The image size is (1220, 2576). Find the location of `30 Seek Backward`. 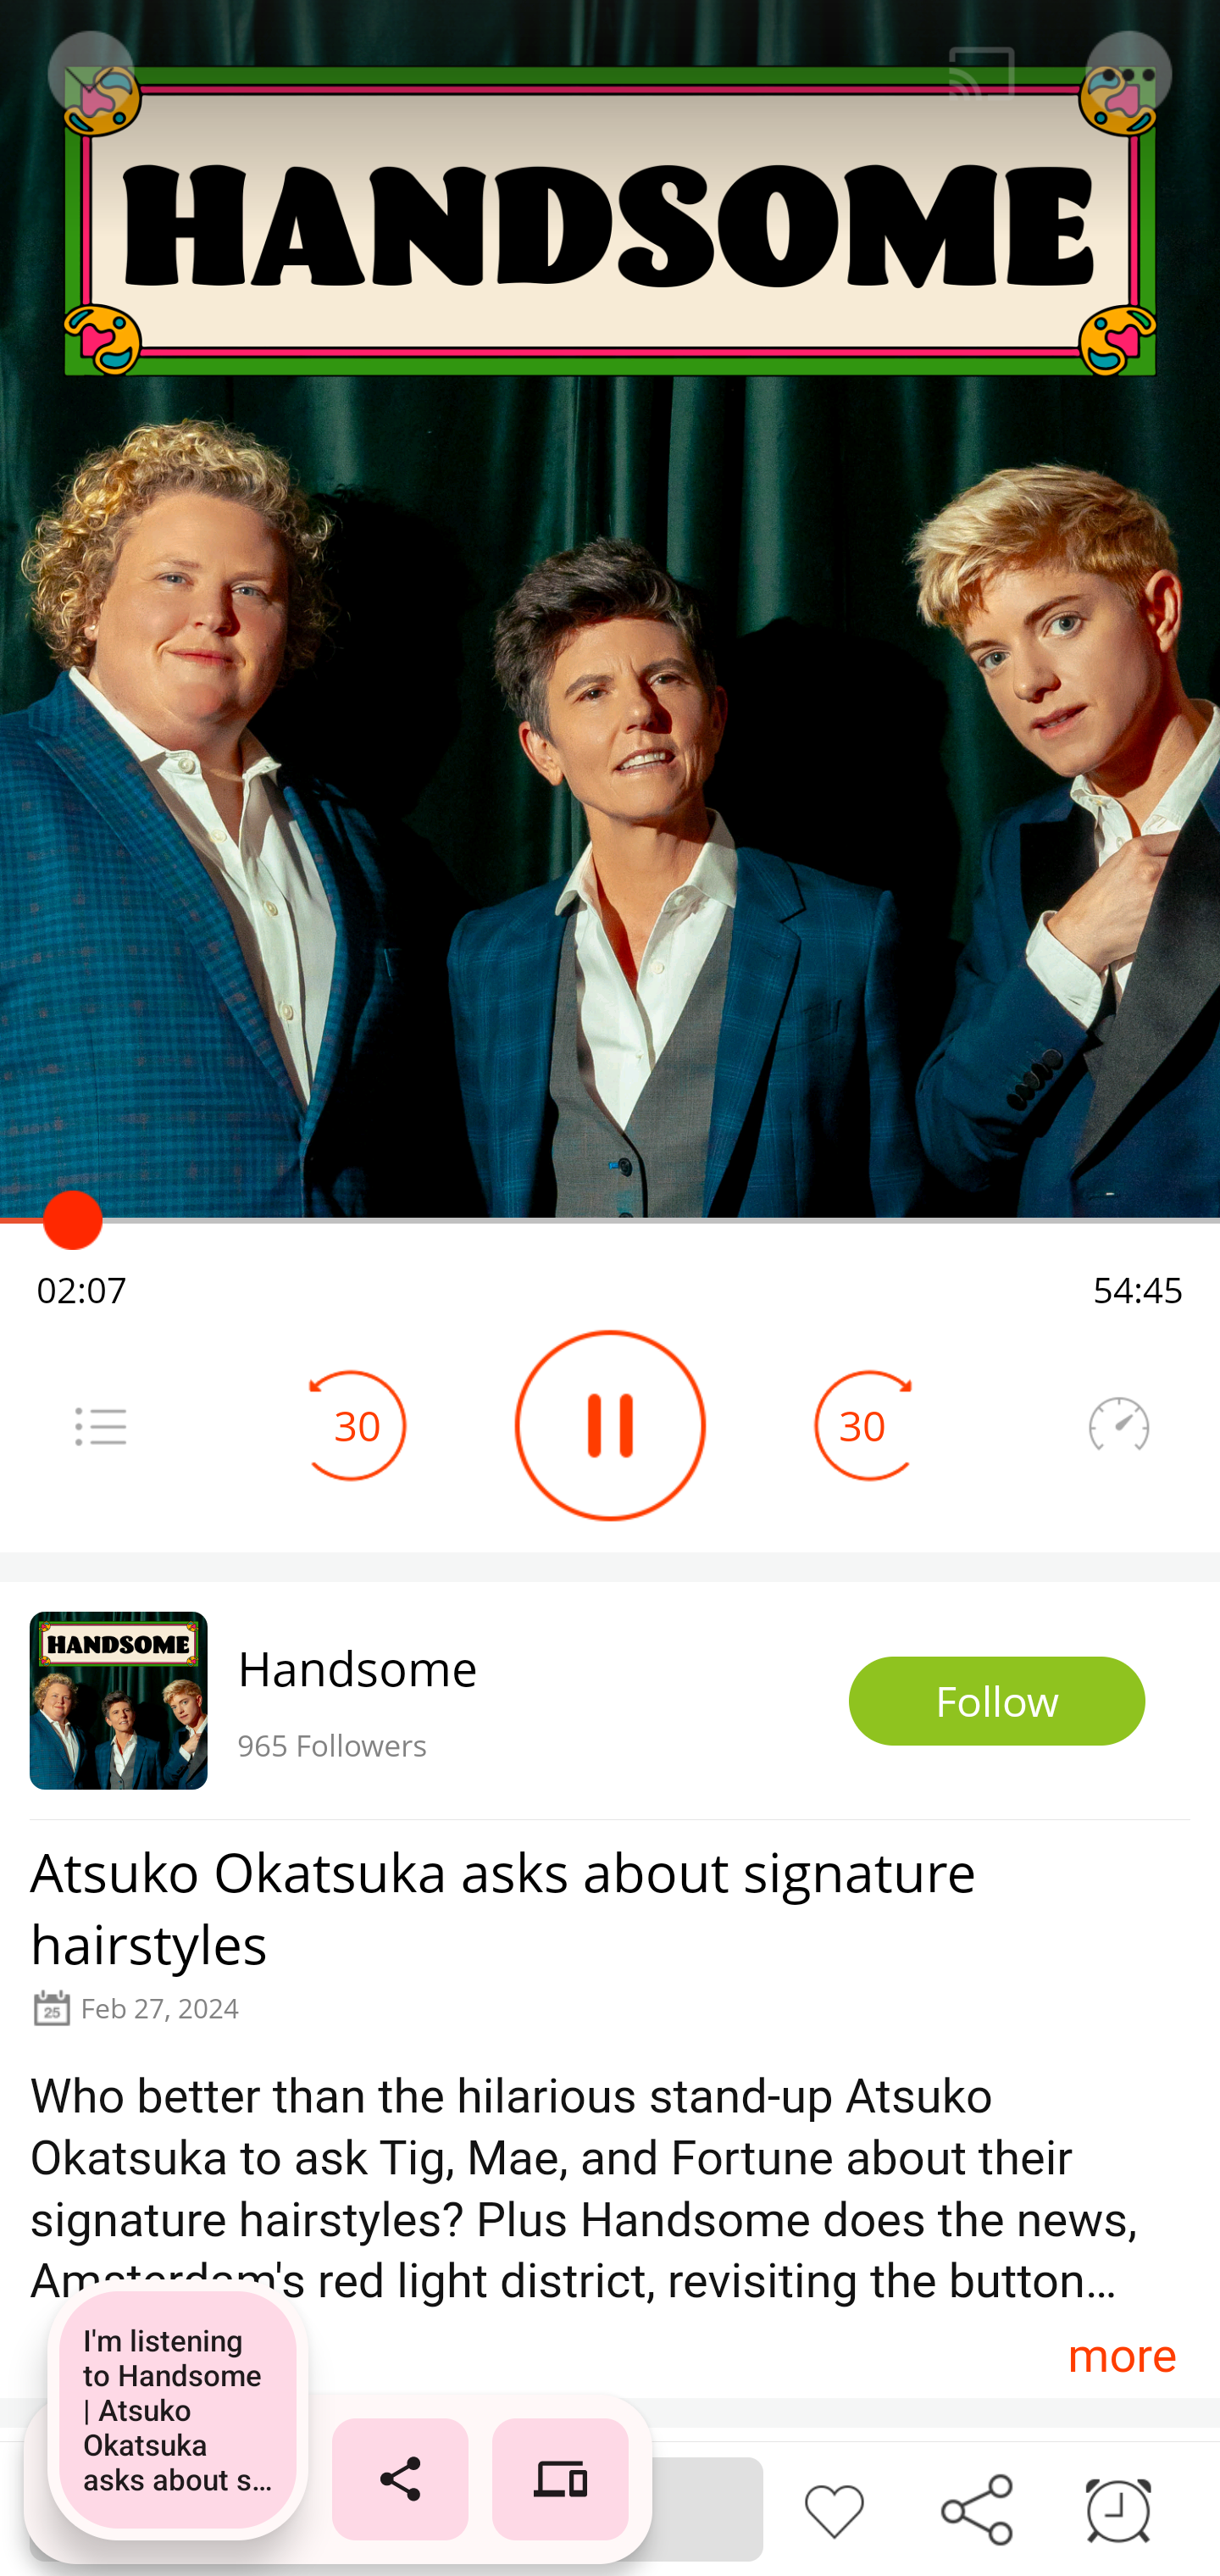

30 Seek Backward is located at coordinates (358, 1425).